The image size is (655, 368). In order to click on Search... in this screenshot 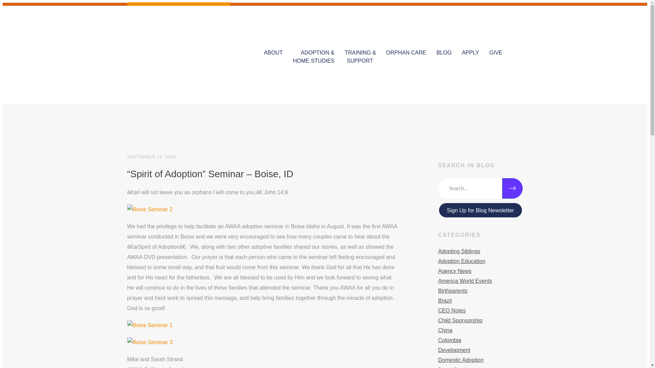, I will do `click(480, 188)`.